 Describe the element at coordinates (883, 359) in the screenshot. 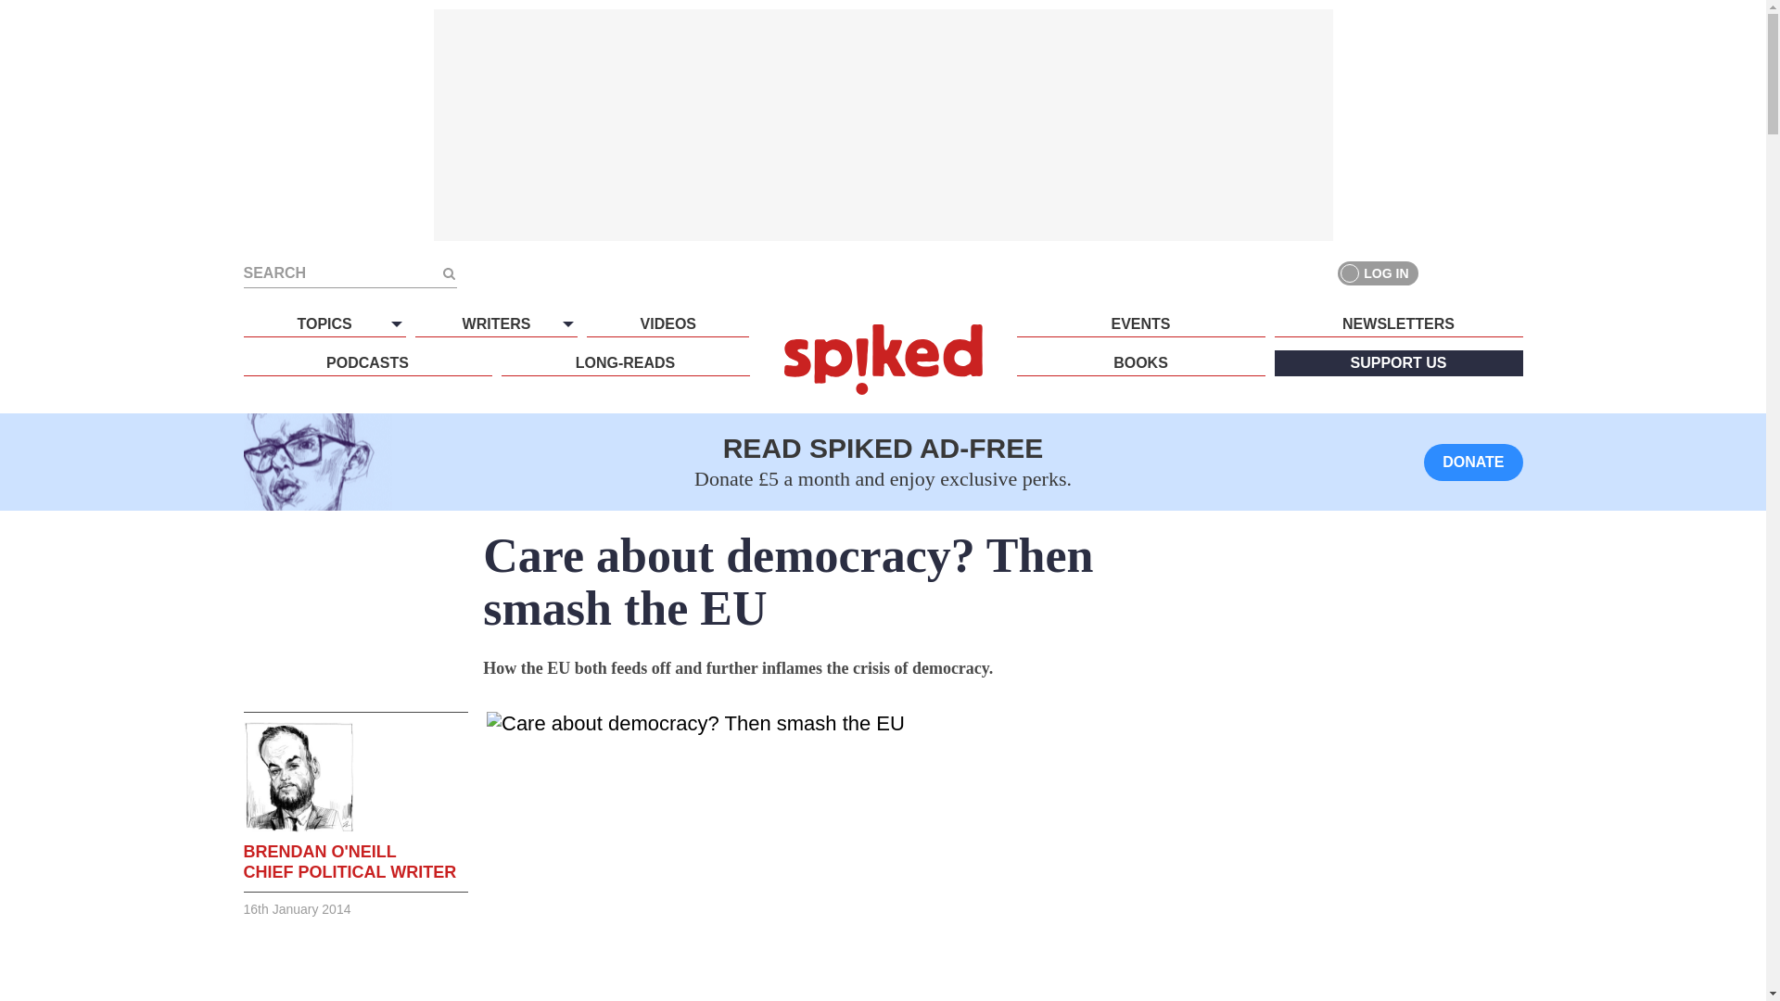

I see `spiked - humanity is underrated` at that location.